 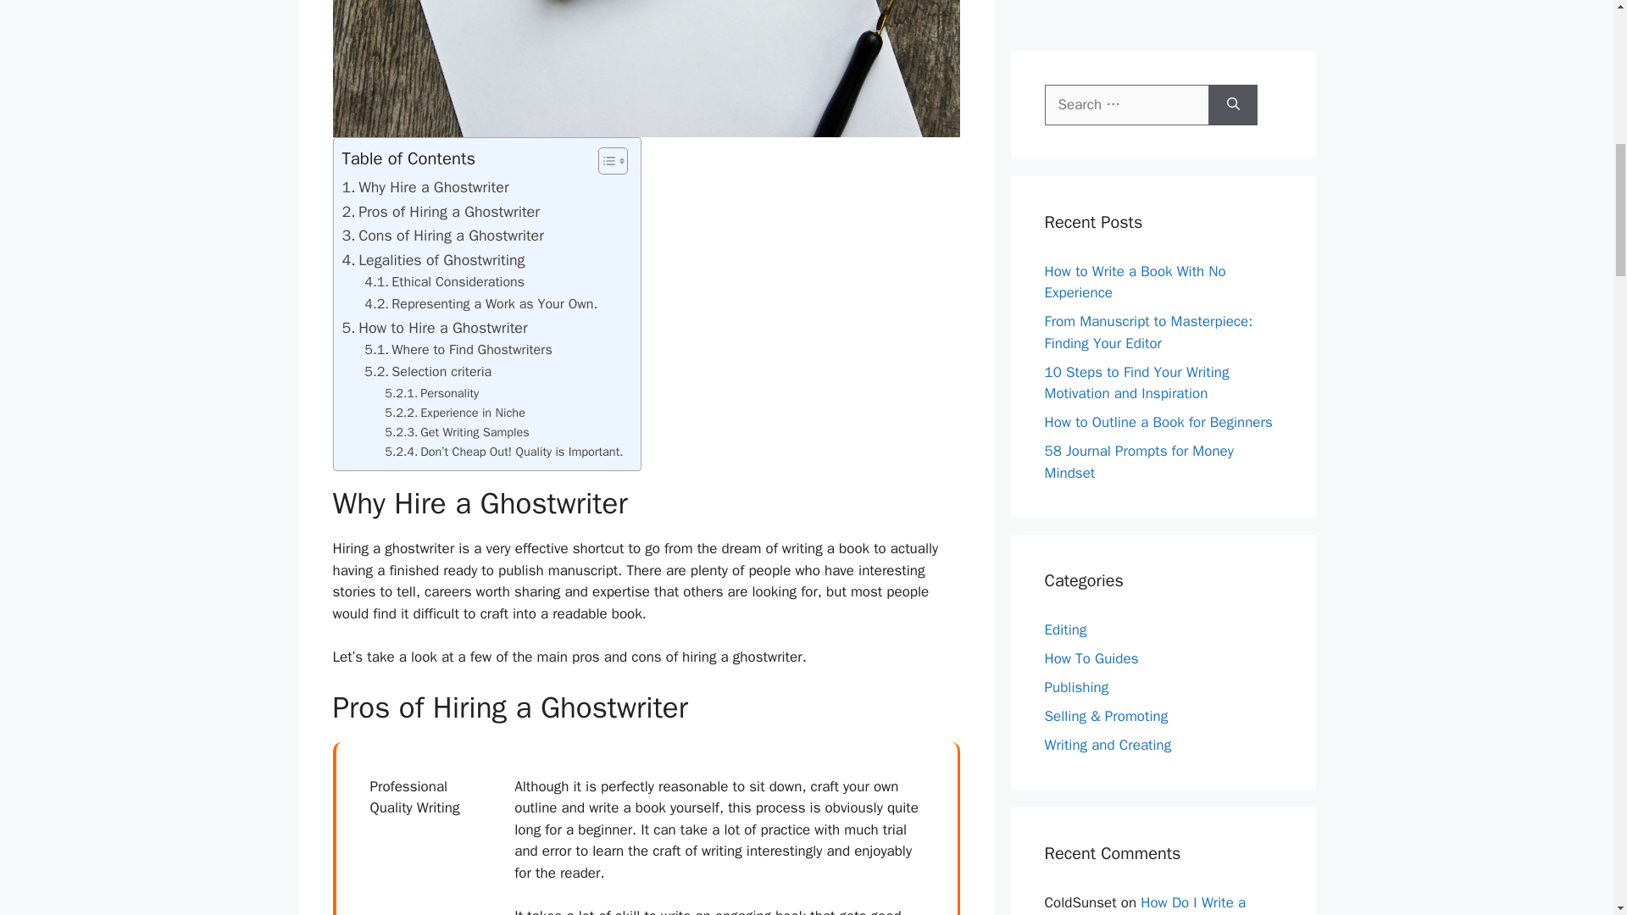 I want to click on Ethical Considerations, so click(x=444, y=282).